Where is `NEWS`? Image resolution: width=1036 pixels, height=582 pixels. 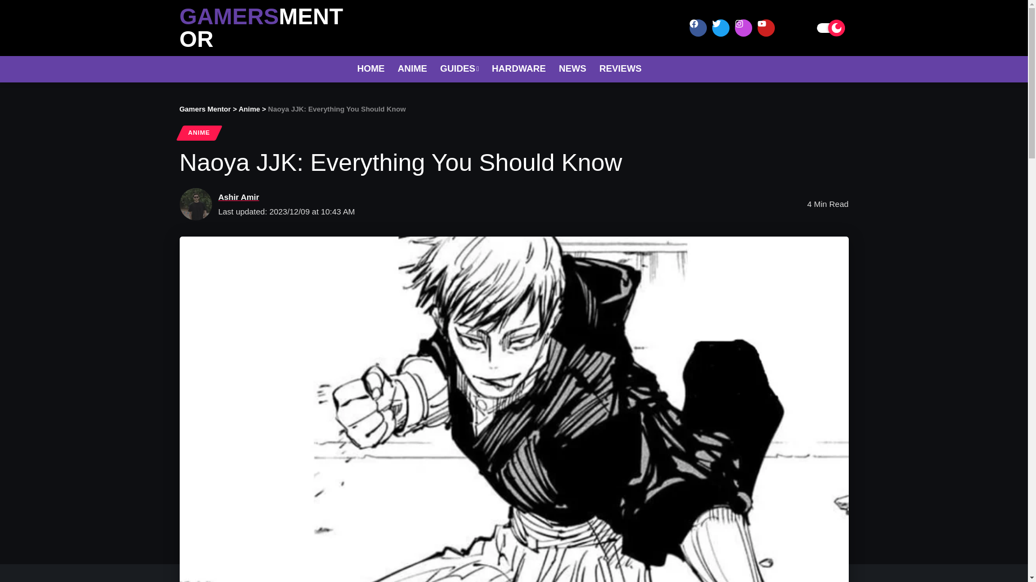
NEWS is located at coordinates (572, 69).